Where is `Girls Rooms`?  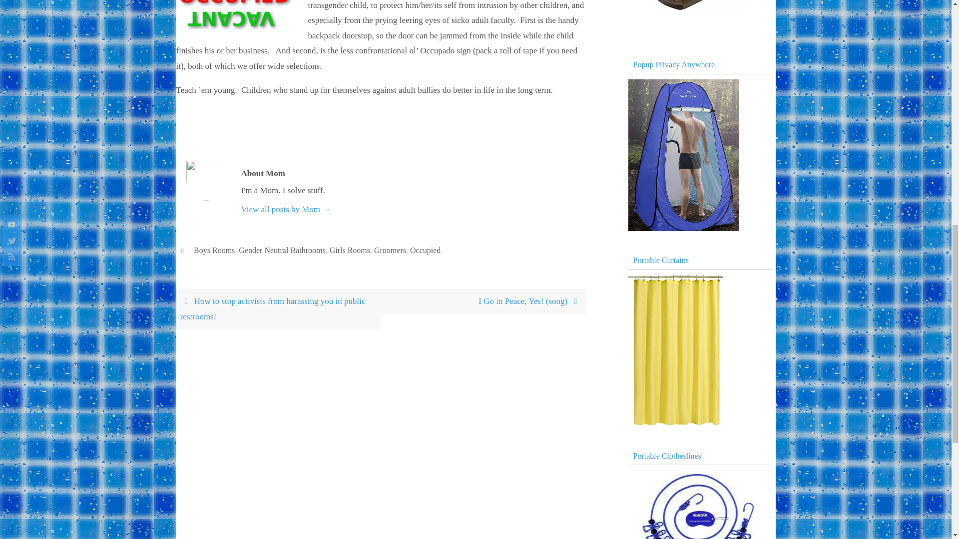
Girls Rooms is located at coordinates (350, 250).